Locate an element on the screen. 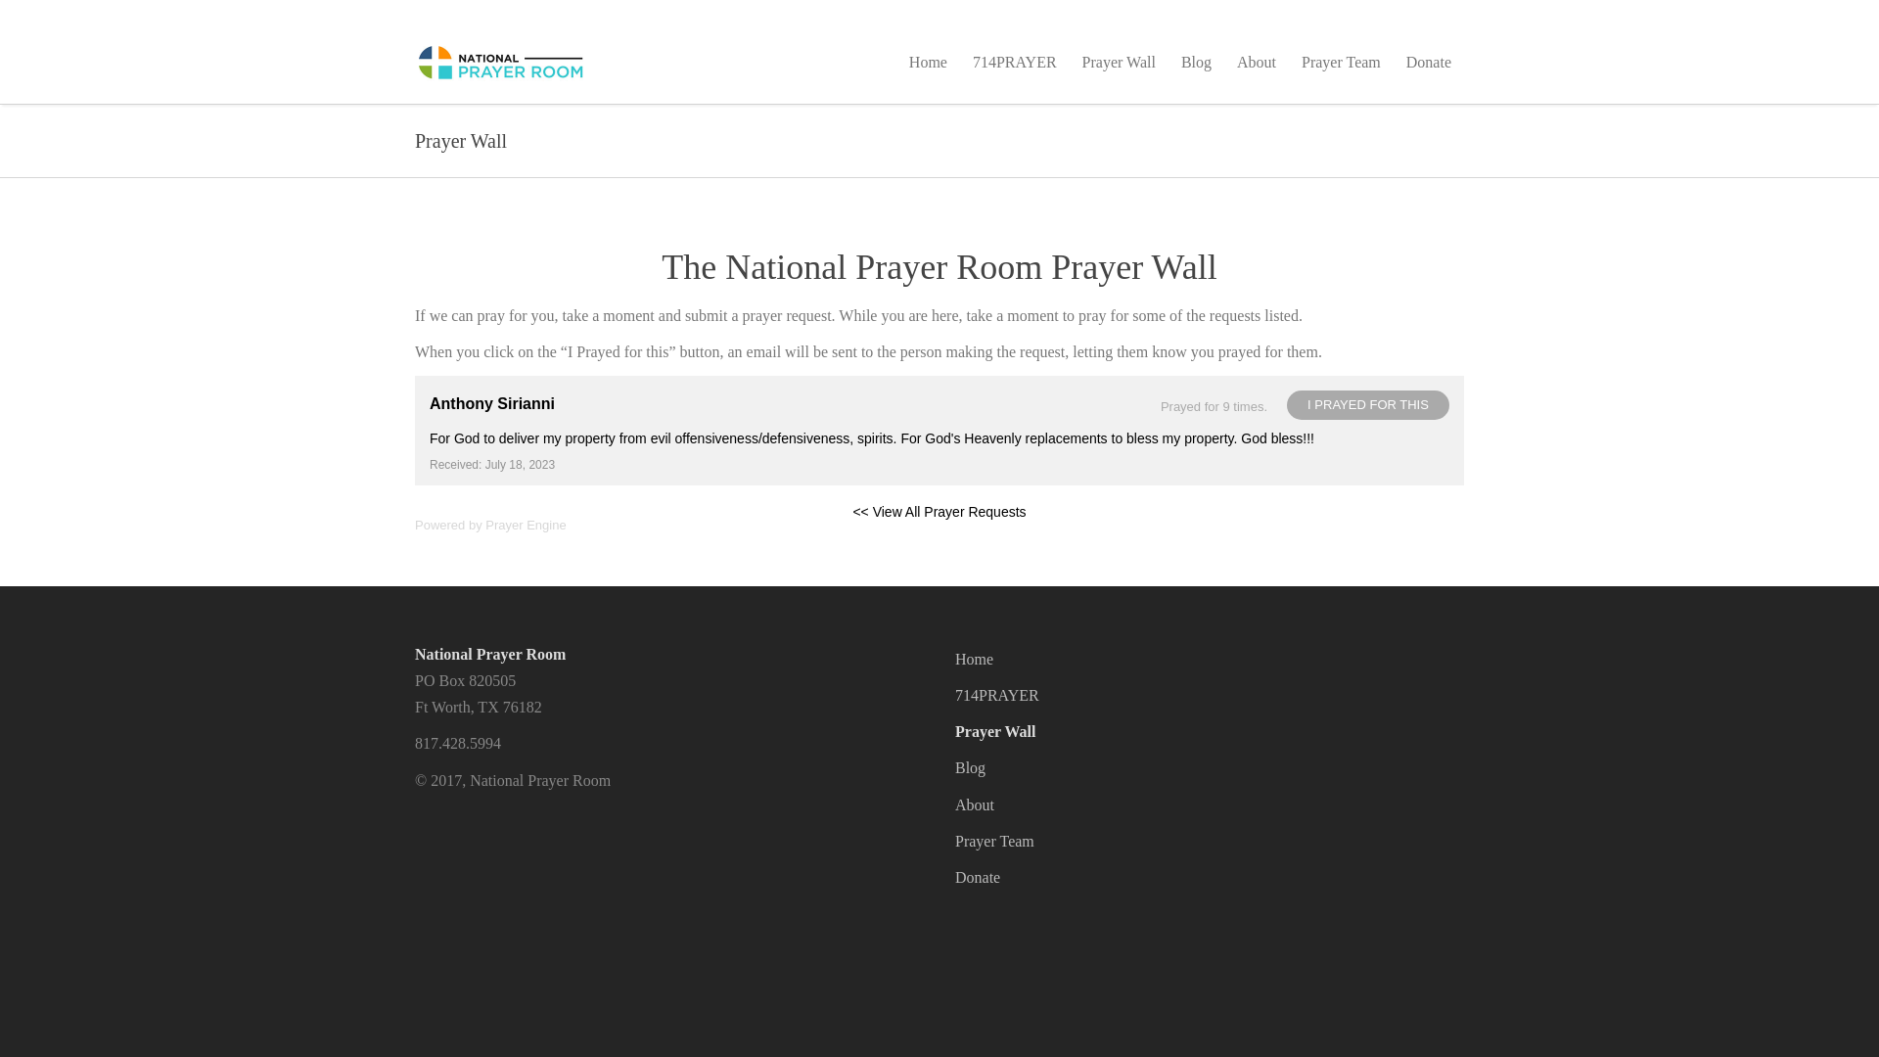  Prayer Engine is located at coordinates (525, 525).